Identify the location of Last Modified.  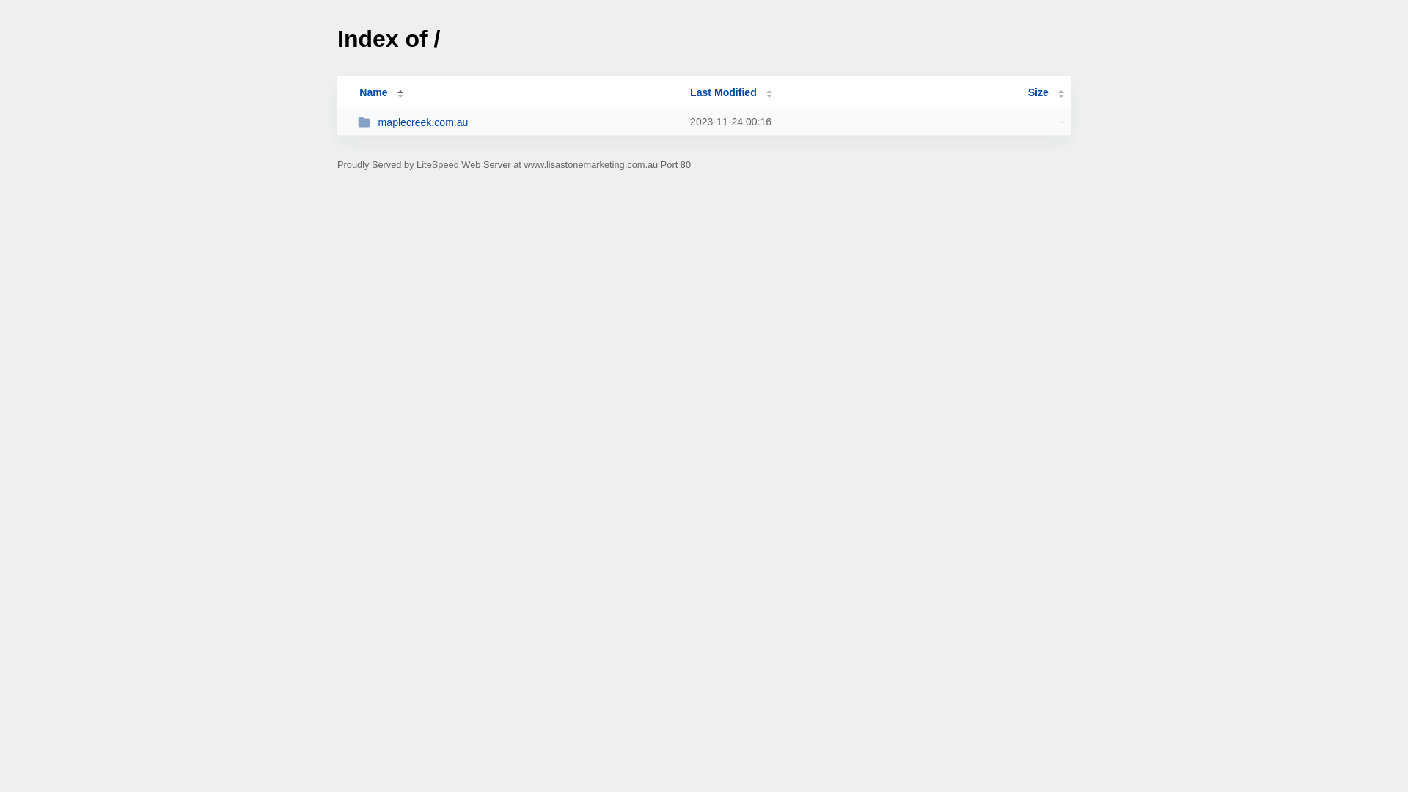
(731, 92).